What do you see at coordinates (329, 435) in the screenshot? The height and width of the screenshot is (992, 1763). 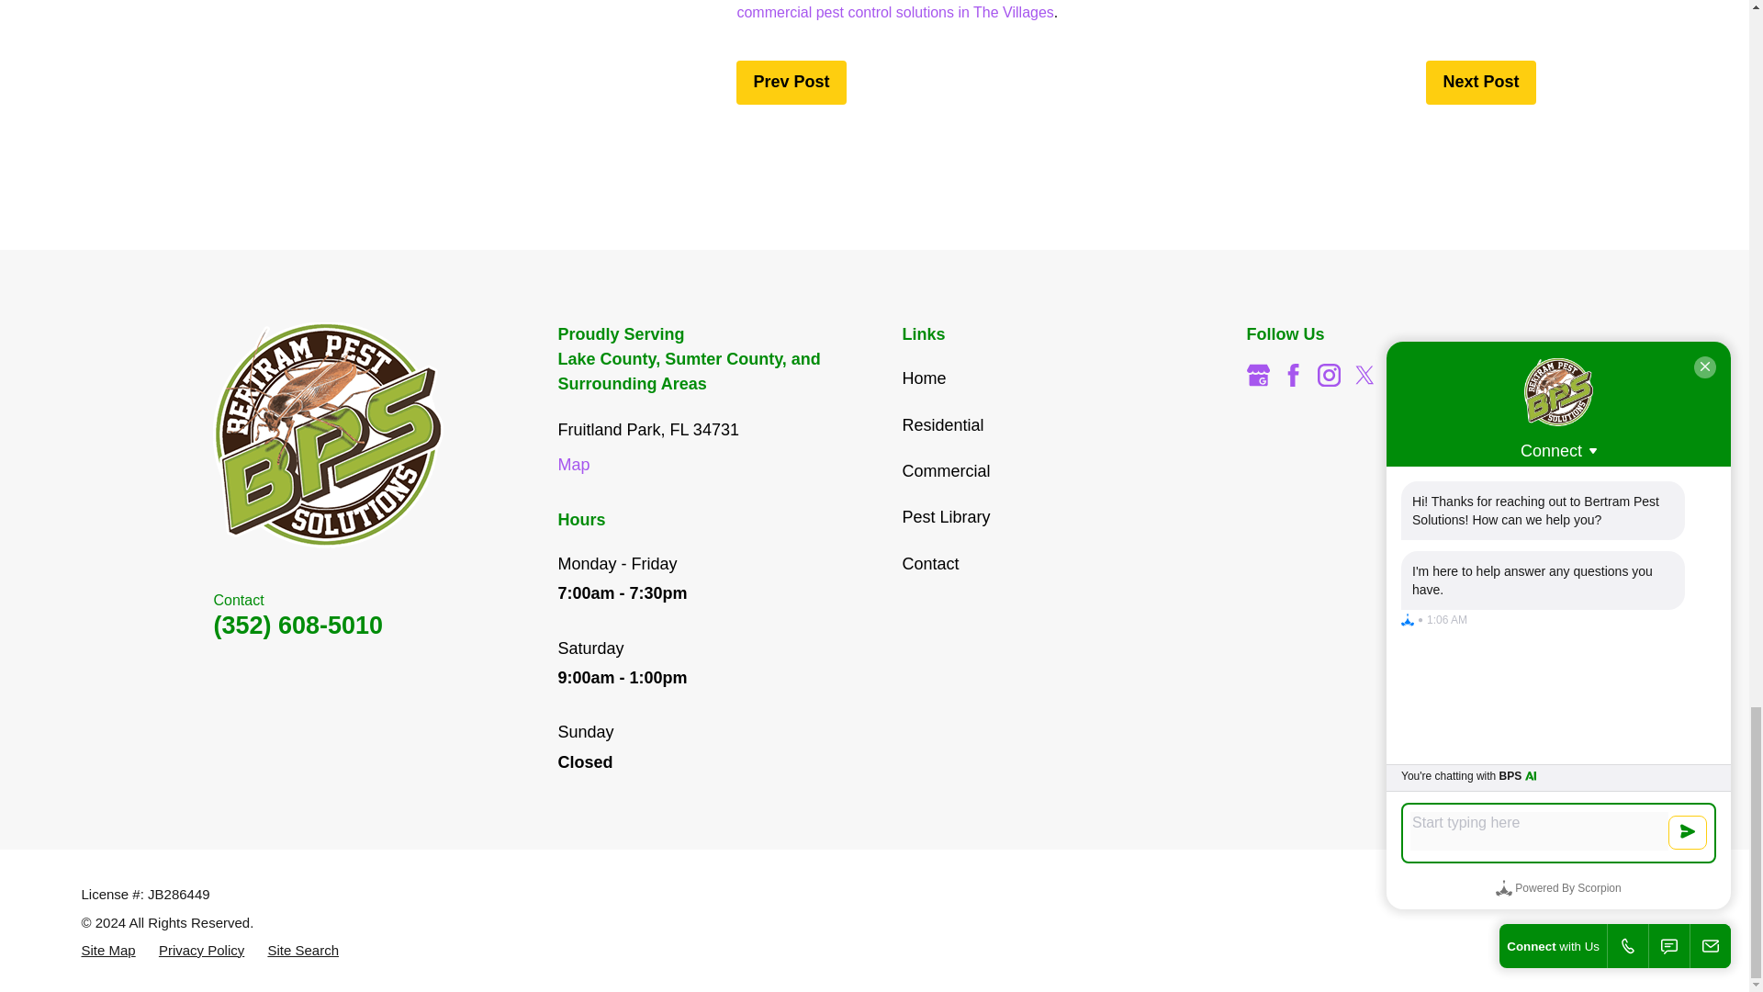 I see `Bertram Pest Solutions` at bounding box center [329, 435].